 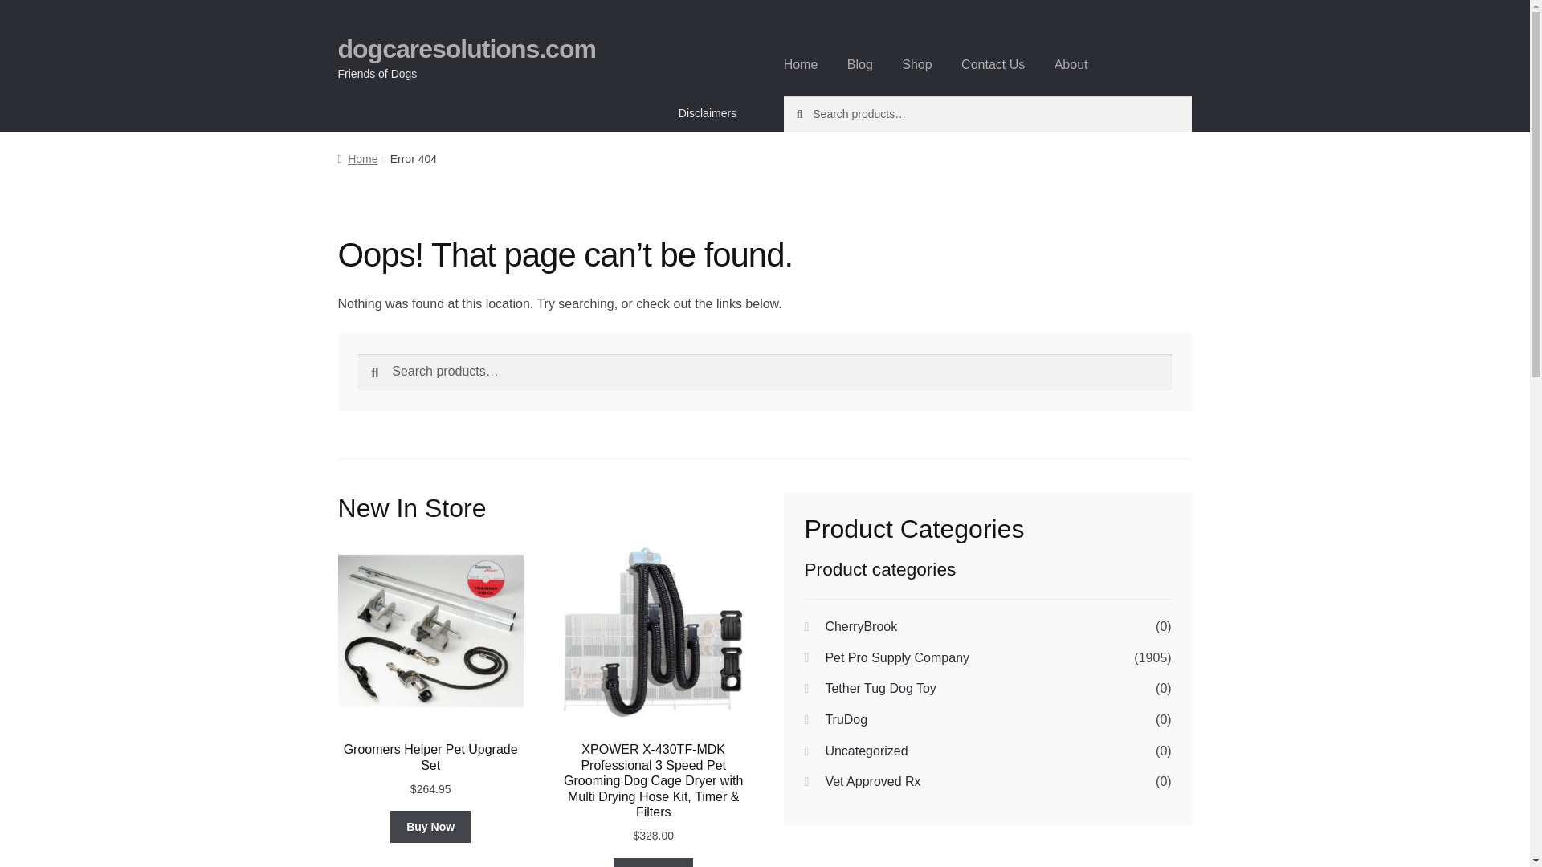 I want to click on Disclaimers, so click(x=708, y=112).